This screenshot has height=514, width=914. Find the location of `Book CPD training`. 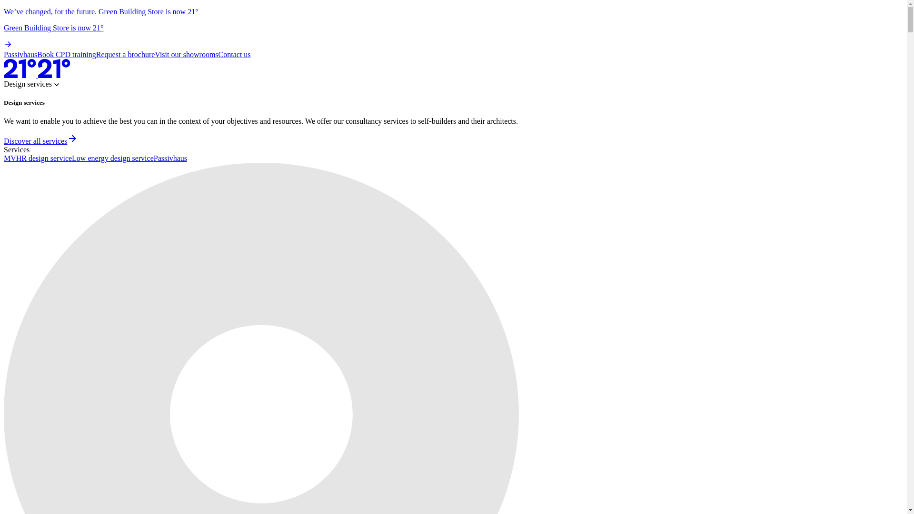

Book CPD training is located at coordinates (67, 54).